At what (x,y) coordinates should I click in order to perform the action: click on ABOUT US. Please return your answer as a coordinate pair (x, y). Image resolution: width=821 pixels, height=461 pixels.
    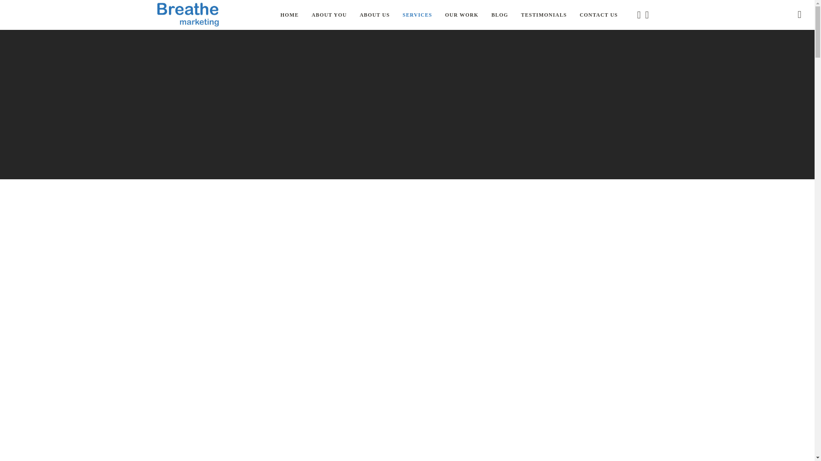
    Looking at the image, I should click on (374, 15).